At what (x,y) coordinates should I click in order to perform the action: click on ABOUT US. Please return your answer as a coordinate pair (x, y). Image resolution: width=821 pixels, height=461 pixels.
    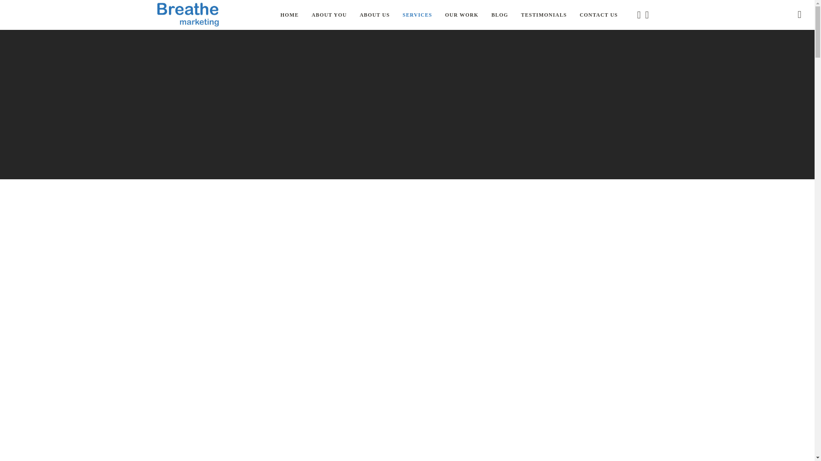
    Looking at the image, I should click on (374, 15).